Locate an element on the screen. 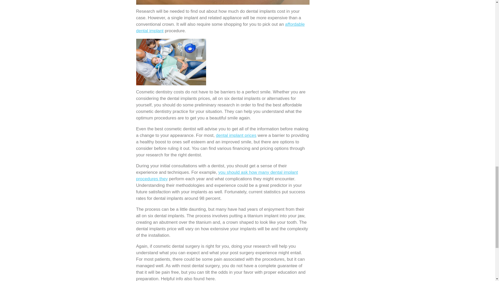  dental implant prices is located at coordinates (236, 135).